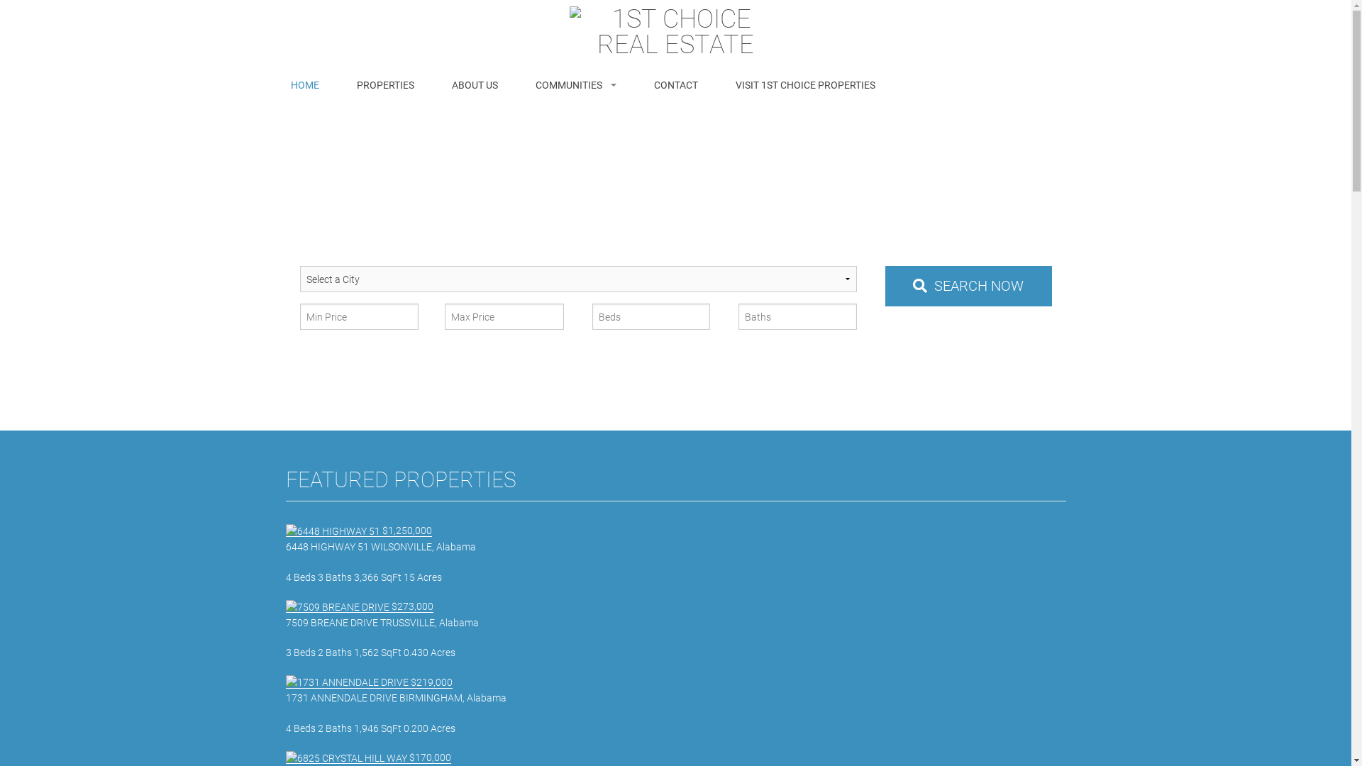 The height and width of the screenshot is (766, 1362). Describe the element at coordinates (675, 554) in the screenshot. I see `6448 HIGHWAY 51 WILSONVILLE, Alabama` at that location.